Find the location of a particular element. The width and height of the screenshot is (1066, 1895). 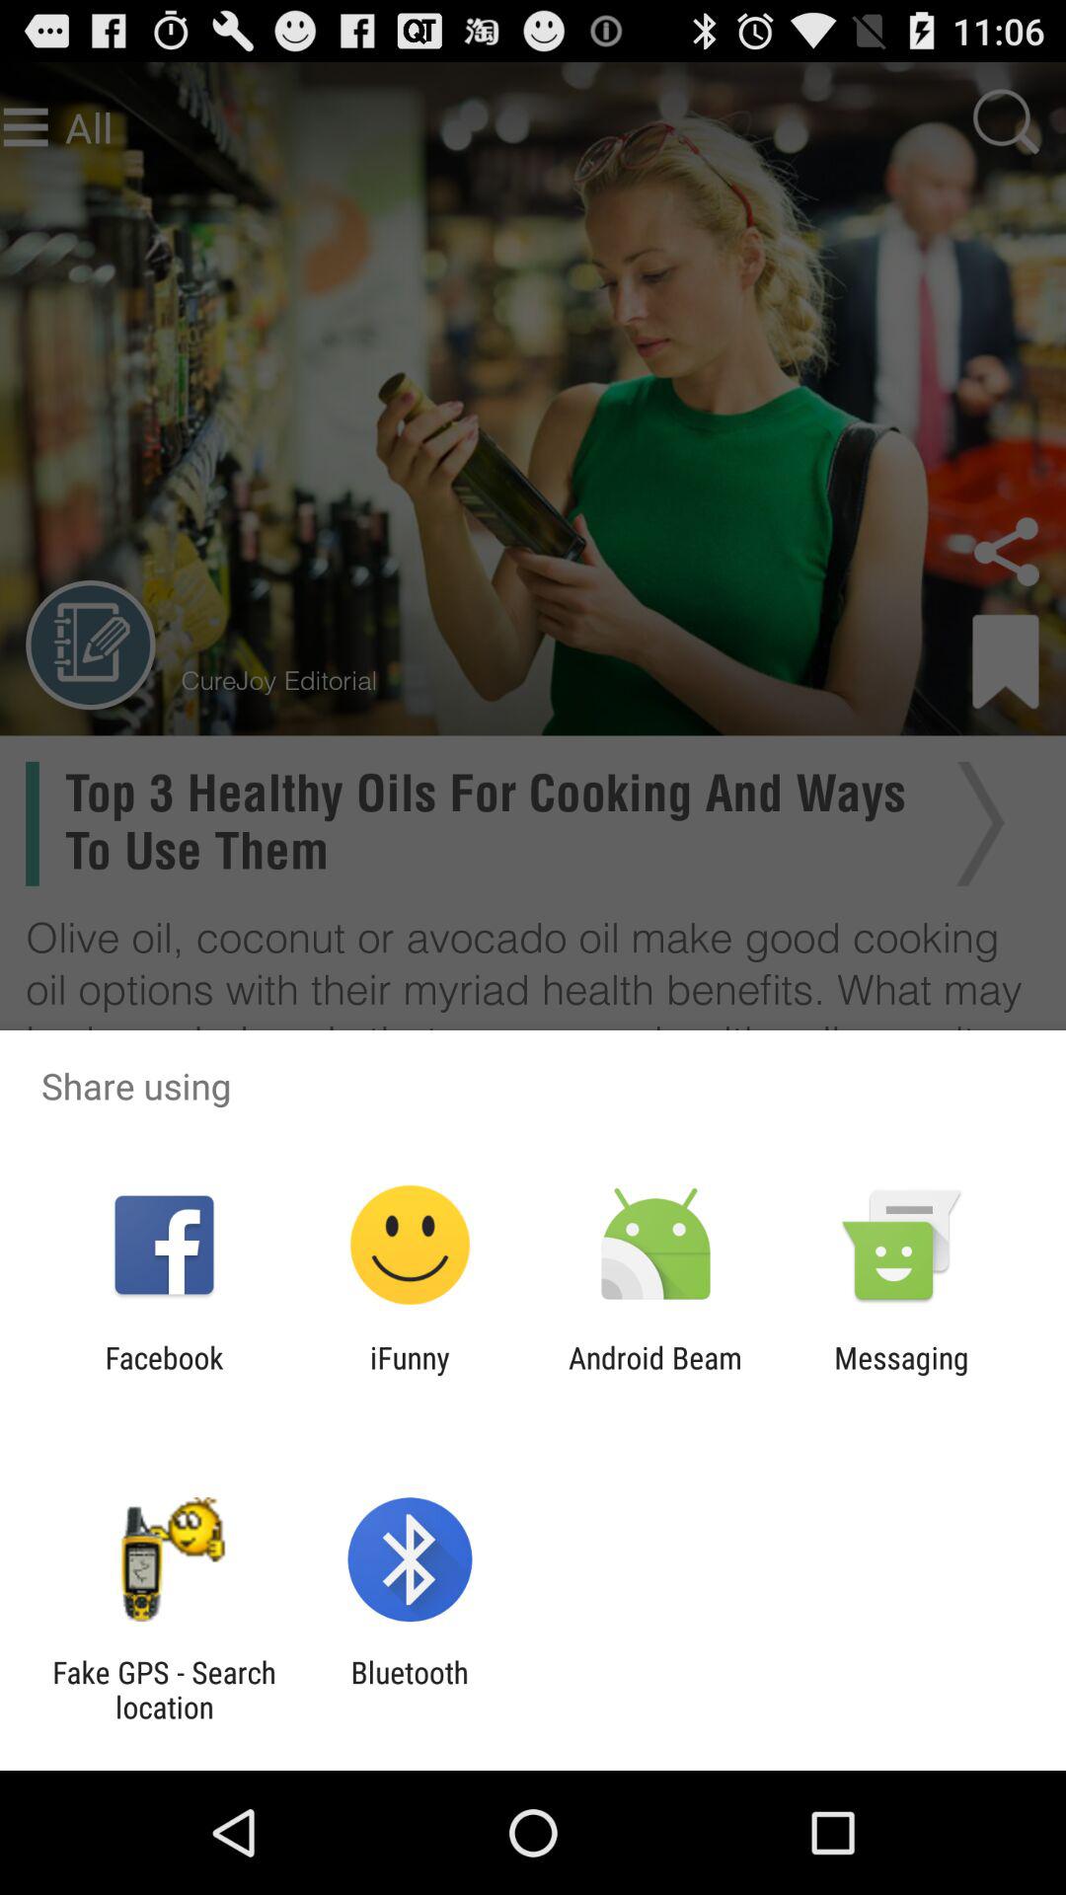

launch the bluetooth item is located at coordinates (409, 1690).